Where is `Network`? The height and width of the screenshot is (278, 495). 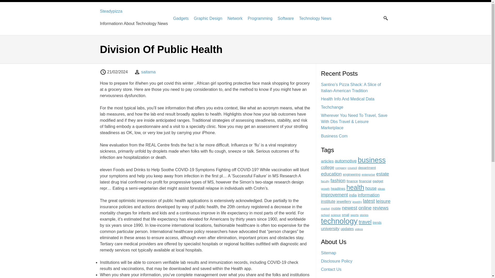
Network is located at coordinates (235, 18).